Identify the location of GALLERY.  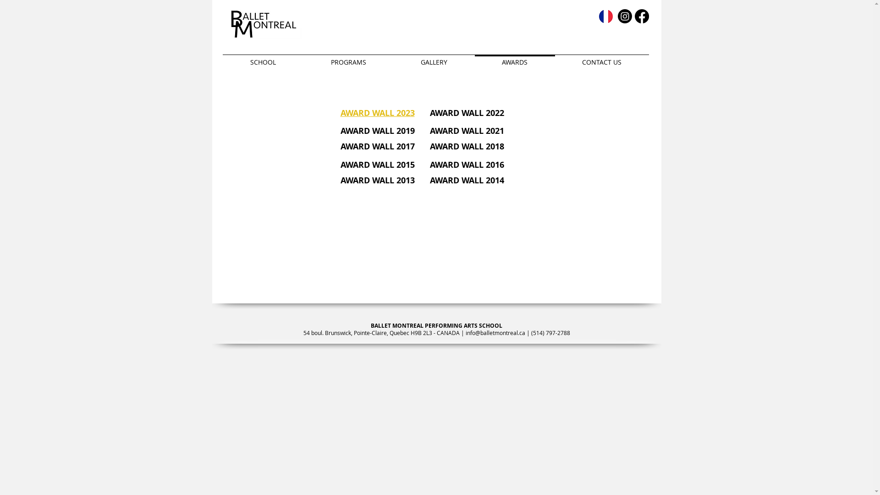
(434, 58).